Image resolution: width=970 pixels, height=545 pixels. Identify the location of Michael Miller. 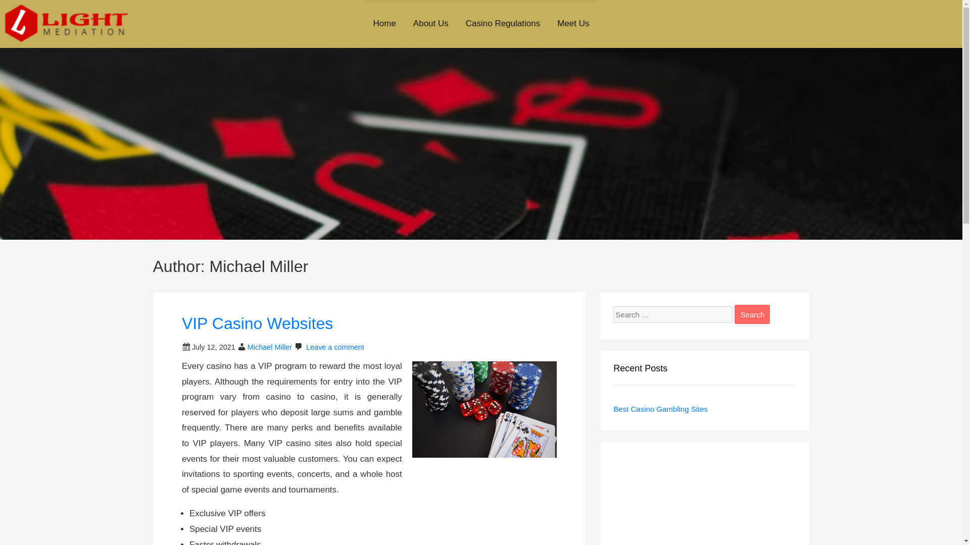
(269, 347).